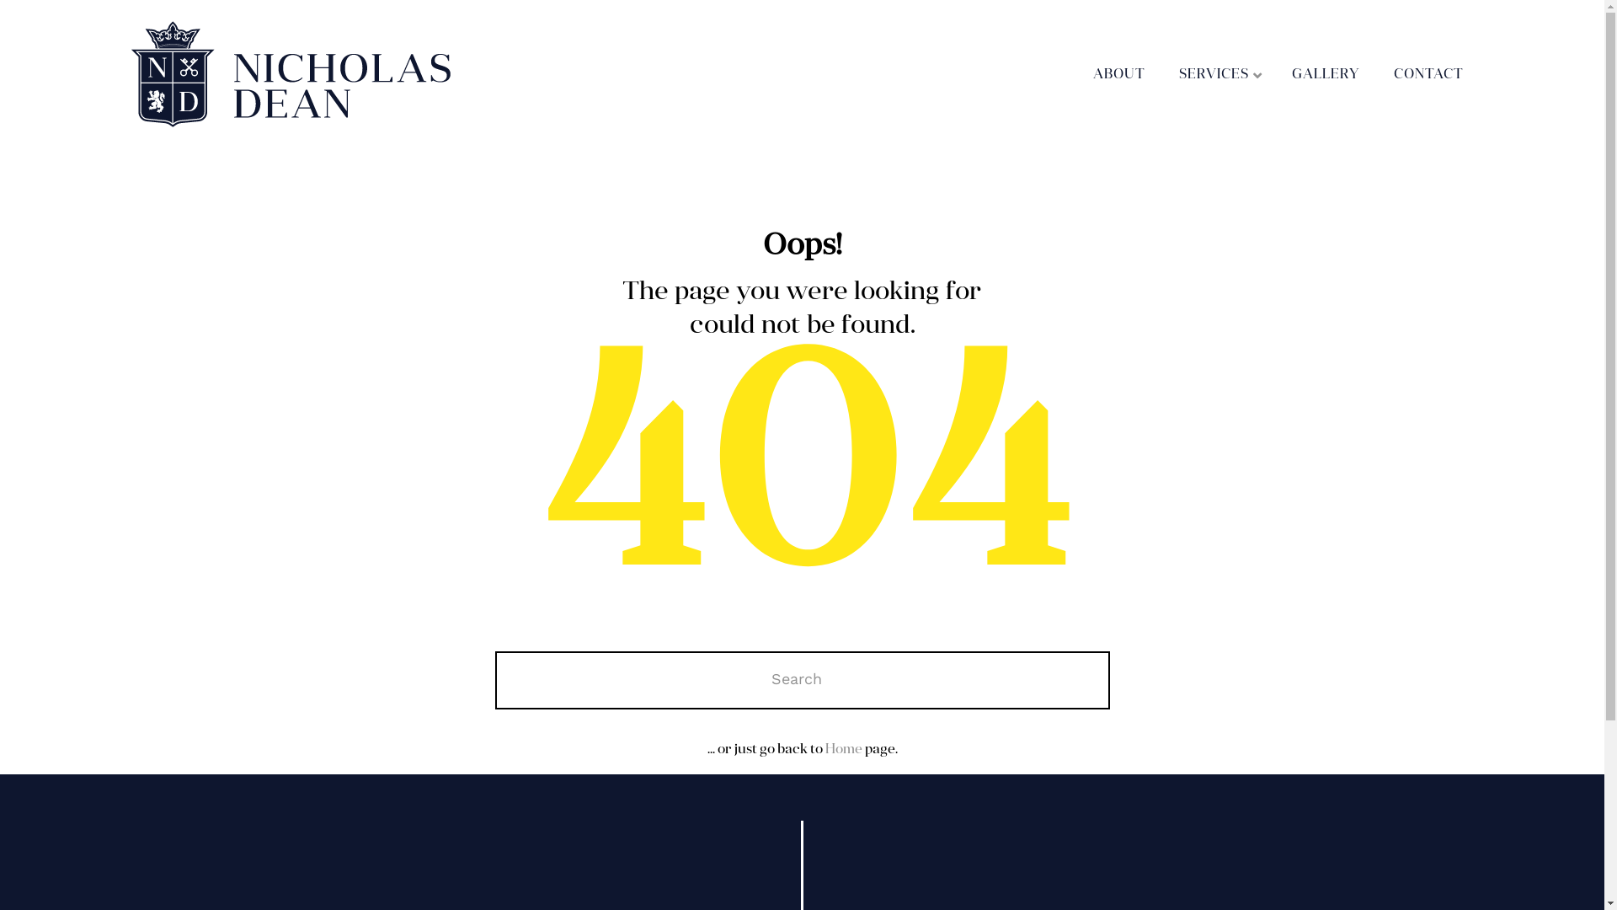  Describe the element at coordinates (1326, 76) in the screenshot. I see `GALLERY` at that location.